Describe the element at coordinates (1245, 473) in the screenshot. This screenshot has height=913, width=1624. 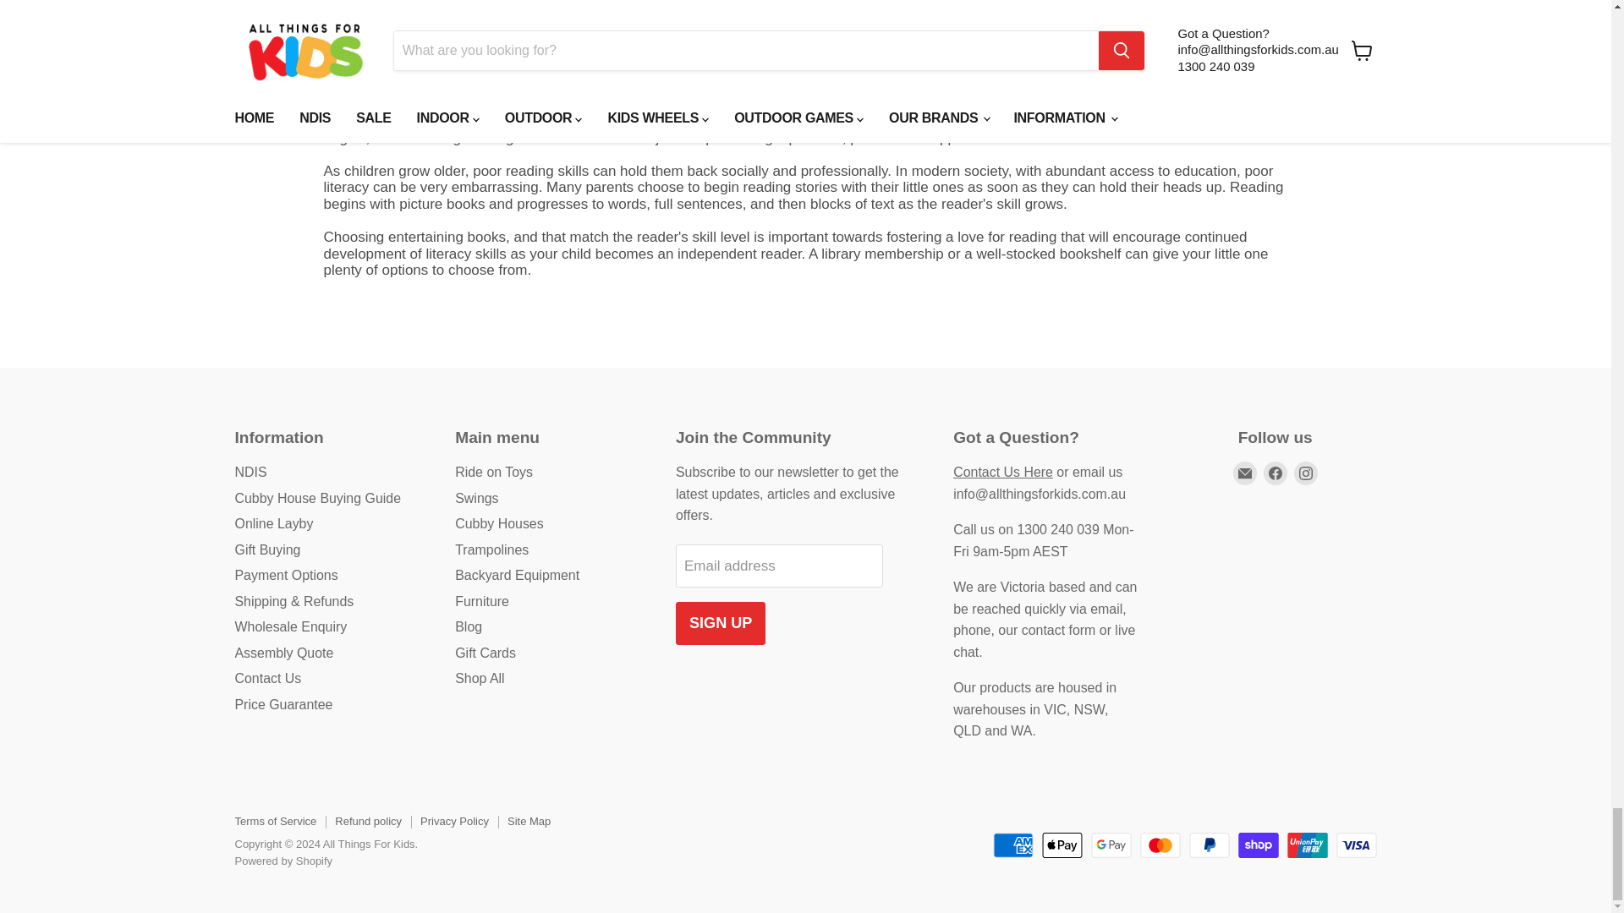
I see `Email` at that location.